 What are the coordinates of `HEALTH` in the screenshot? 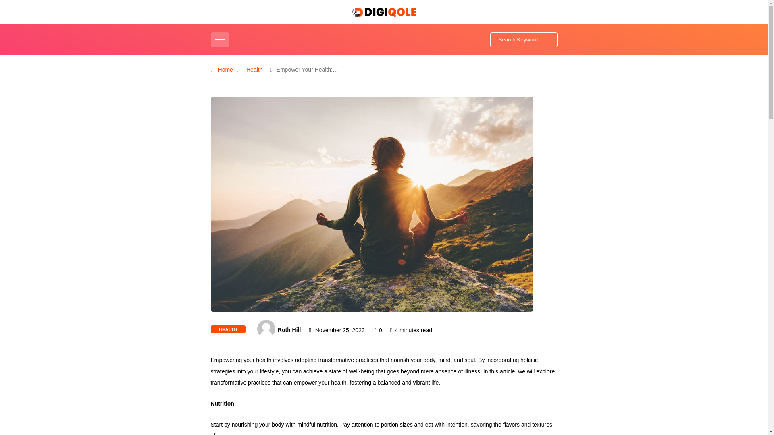 It's located at (228, 329).